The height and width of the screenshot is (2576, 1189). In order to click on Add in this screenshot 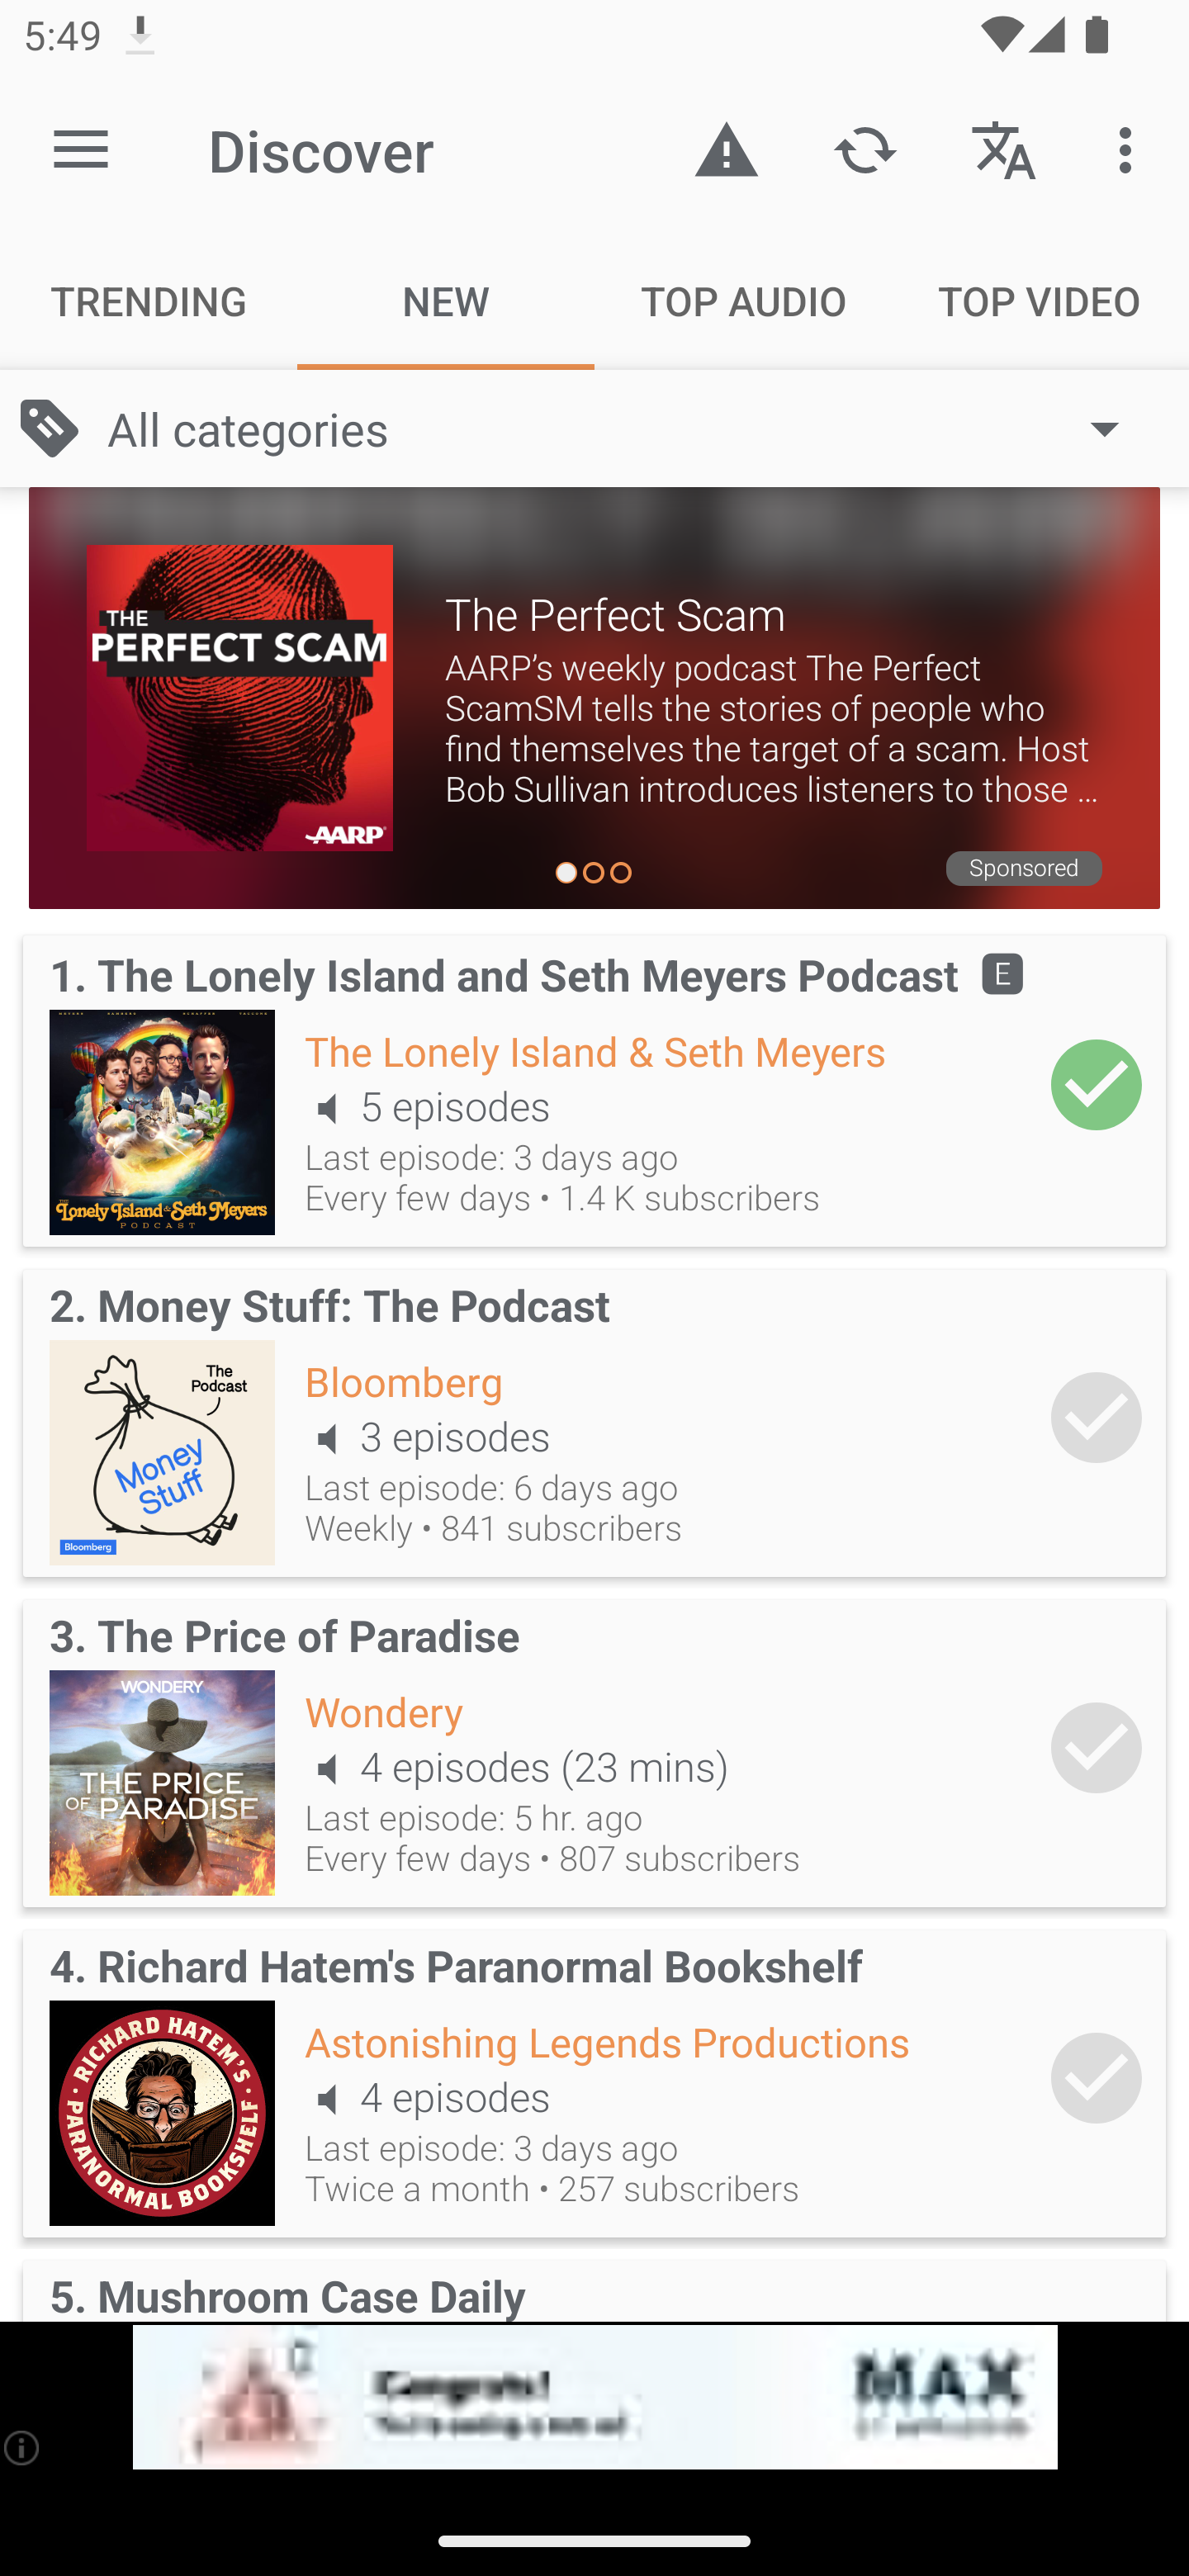, I will do `click(1097, 1747)`.